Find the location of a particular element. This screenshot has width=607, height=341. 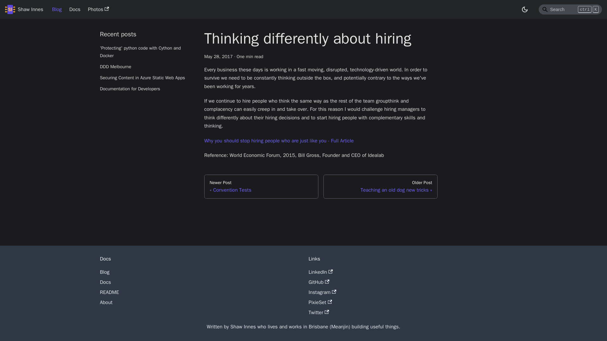

PixieSet is located at coordinates (320, 302).